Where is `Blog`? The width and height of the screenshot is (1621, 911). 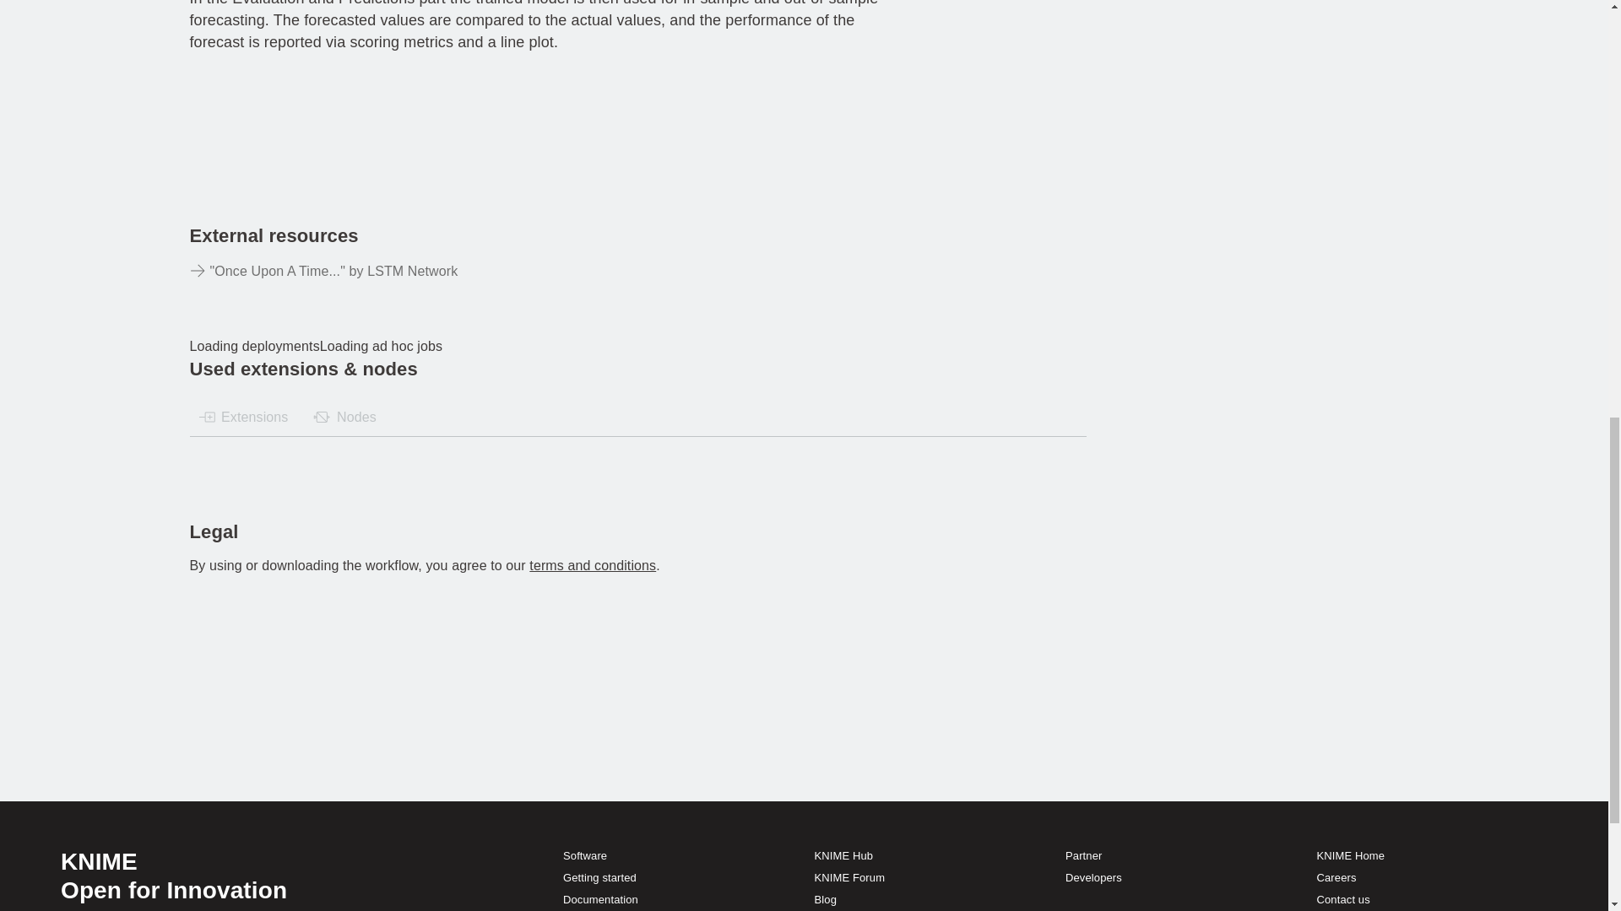
Blog is located at coordinates (826, 899).